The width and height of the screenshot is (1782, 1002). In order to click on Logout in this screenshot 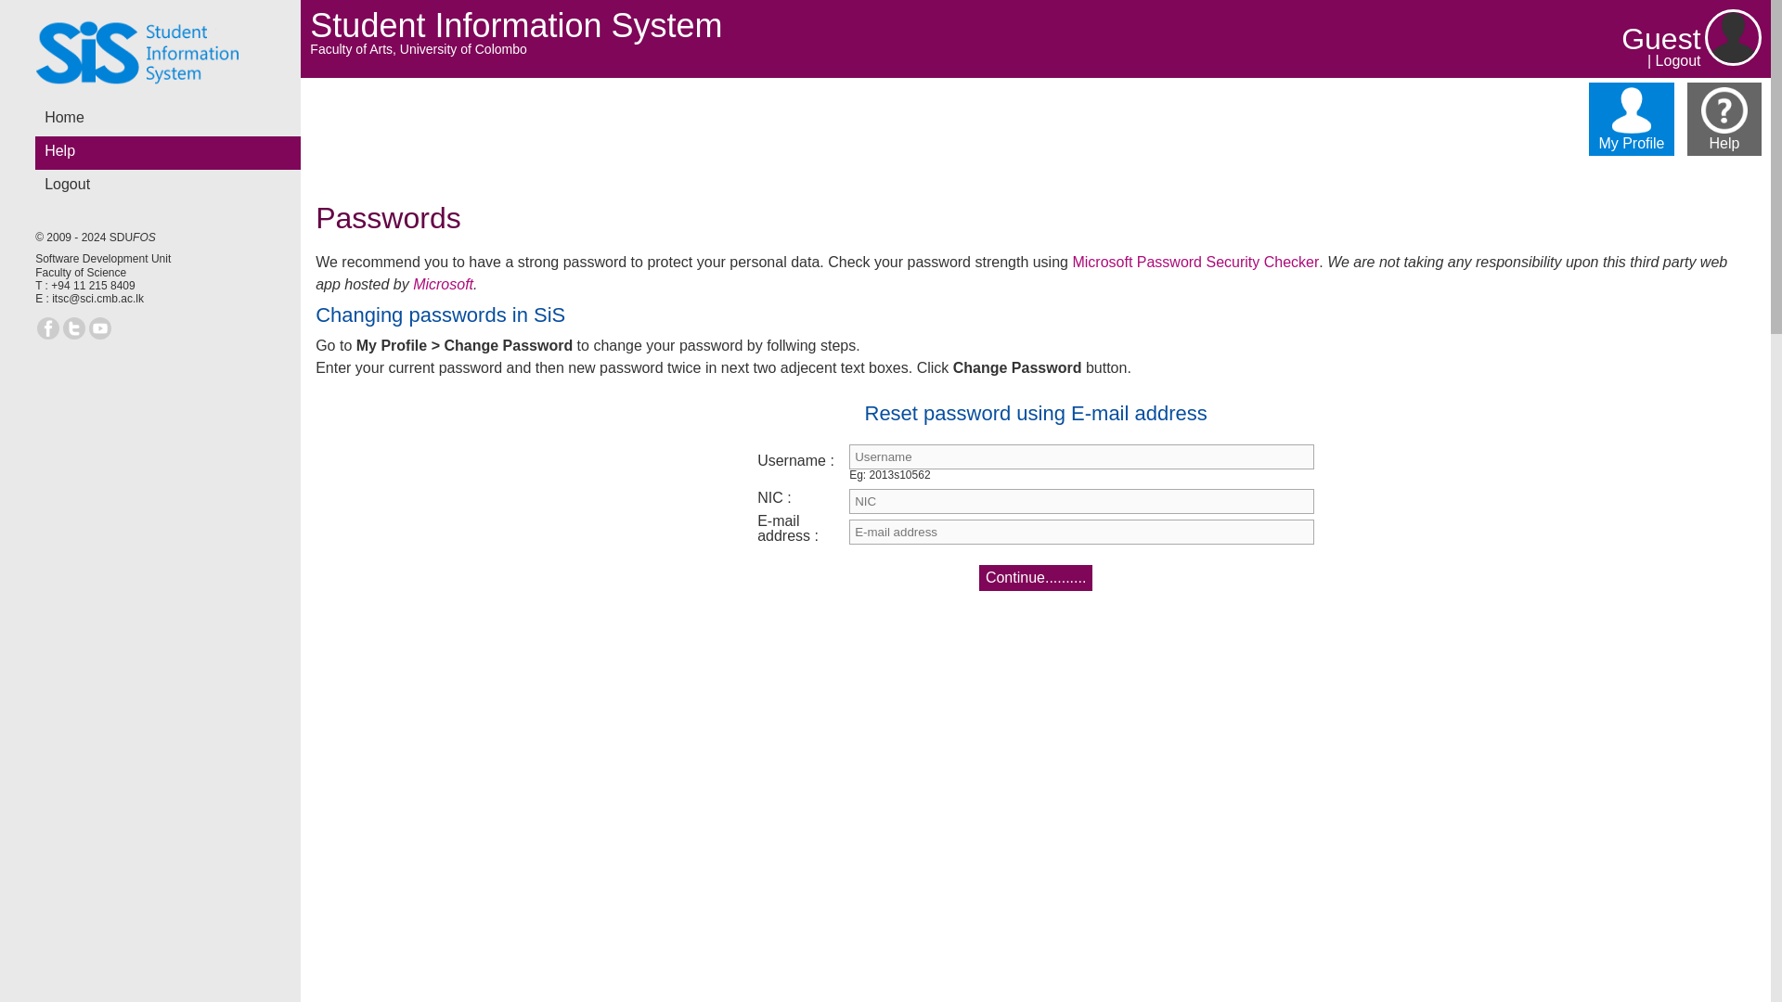, I will do `click(173, 186)`.